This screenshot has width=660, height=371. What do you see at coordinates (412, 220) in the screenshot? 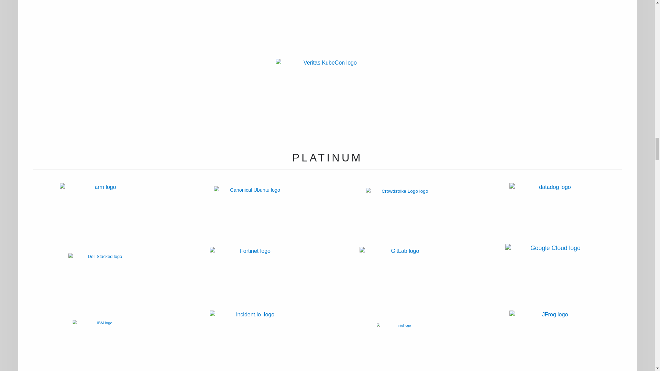
I see `Go to Crowdstrike Logo` at bounding box center [412, 220].